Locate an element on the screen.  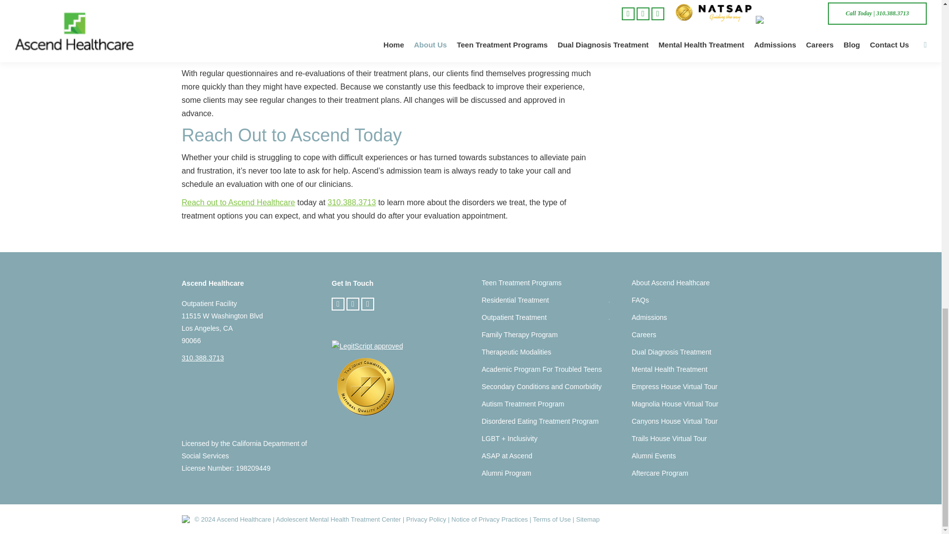
Twitter is located at coordinates (353, 304).